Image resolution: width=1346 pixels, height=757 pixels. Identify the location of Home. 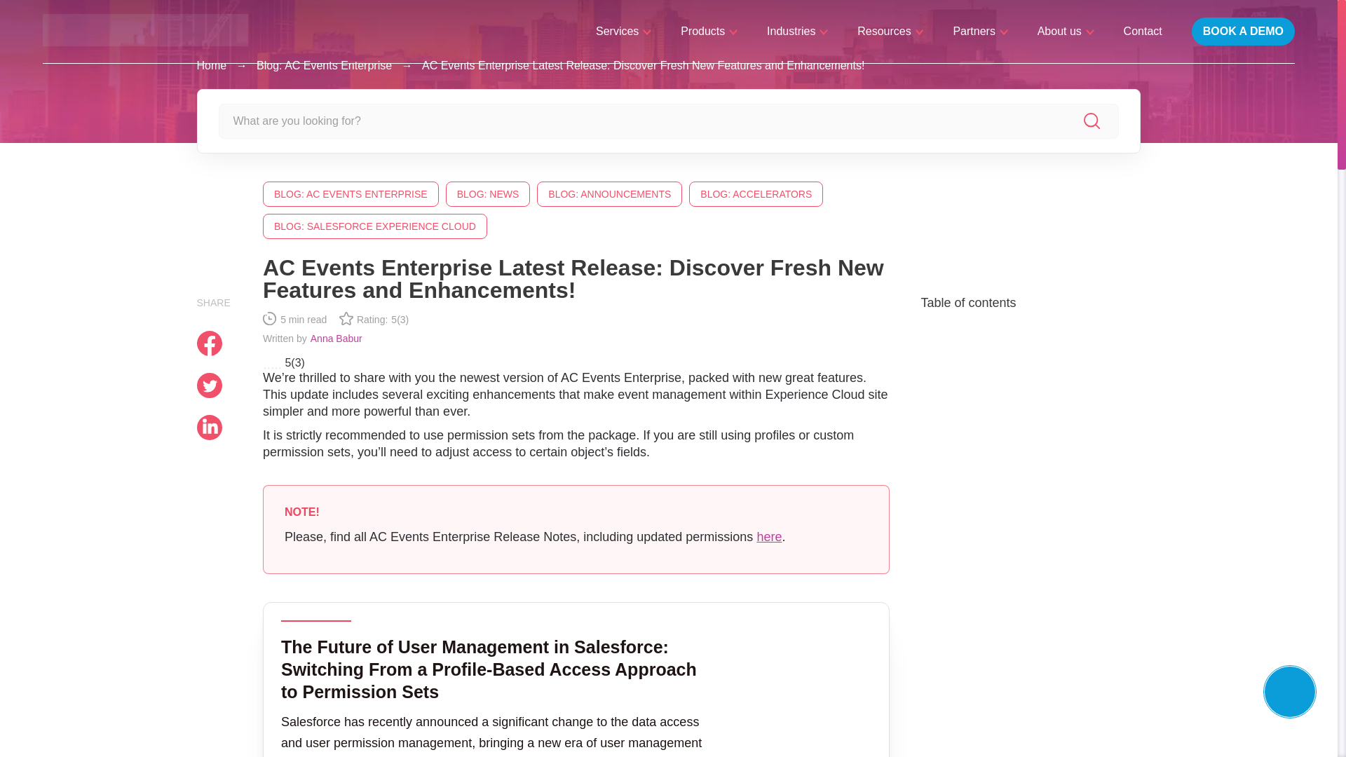
(211, 66).